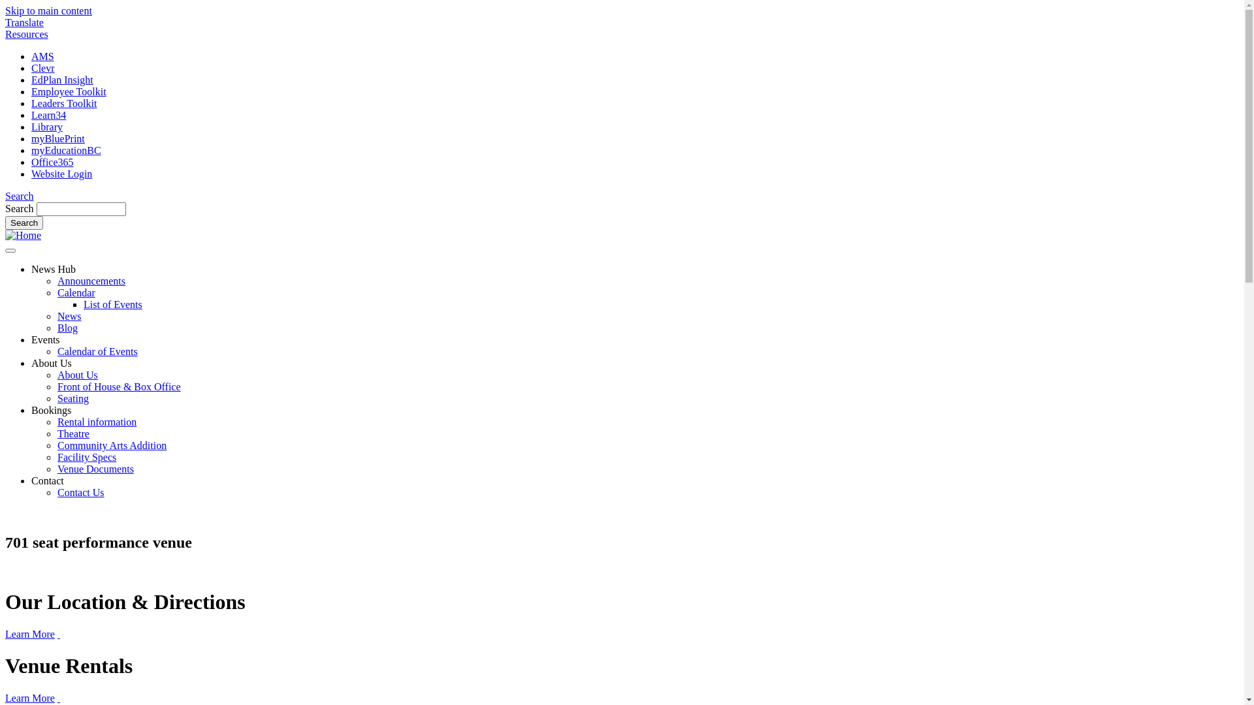 This screenshot has height=705, width=1254. Describe the element at coordinates (113, 304) in the screenshot. I see `List of Events` at that location.